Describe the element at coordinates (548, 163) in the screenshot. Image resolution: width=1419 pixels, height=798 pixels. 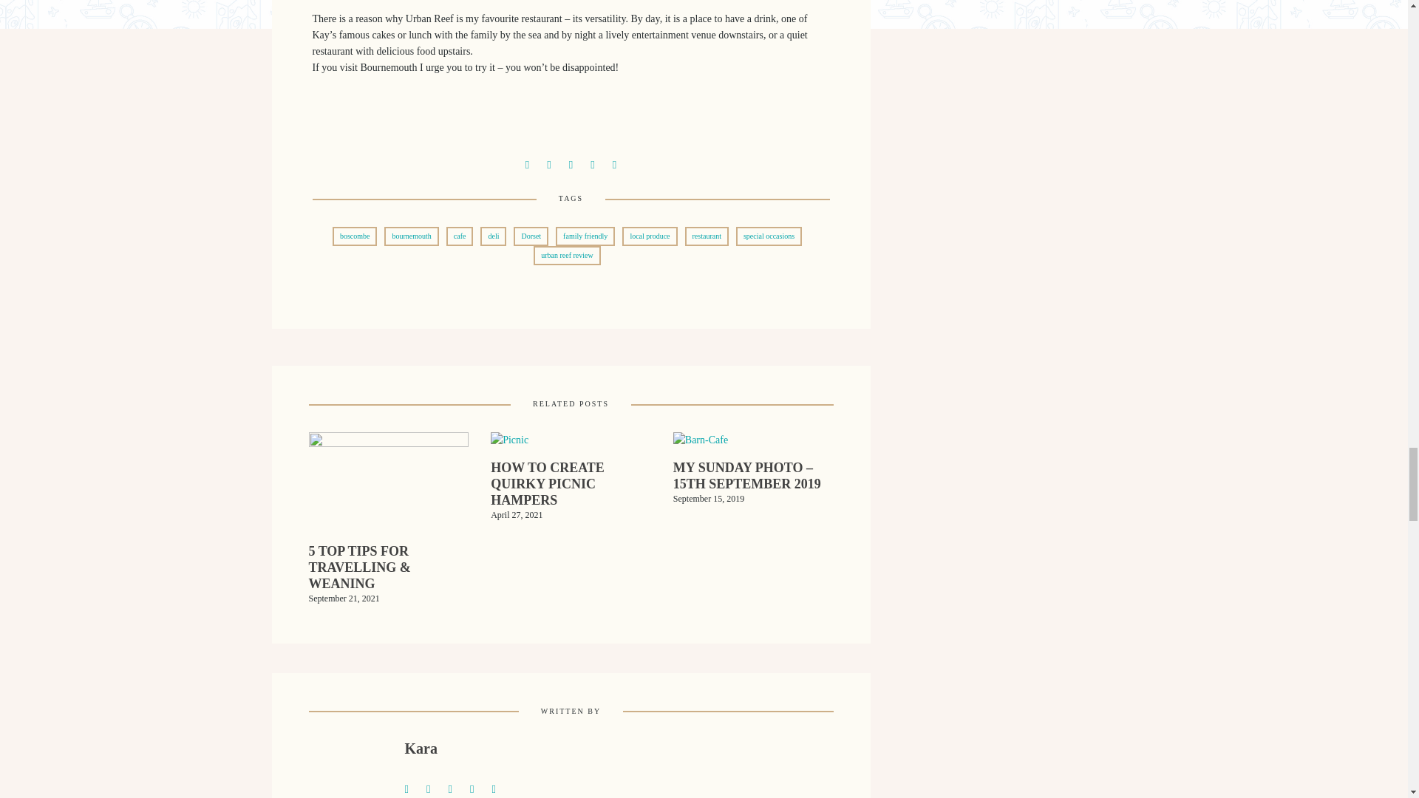
I see `Urban Reef Restaurant, Bournemouth` at that location.